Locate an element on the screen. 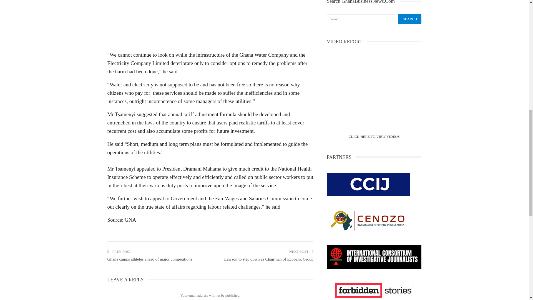 This screenshot has width=533, height=300. Ghana camps athletes ahead of major competitions is located at coordinates (149, 259).